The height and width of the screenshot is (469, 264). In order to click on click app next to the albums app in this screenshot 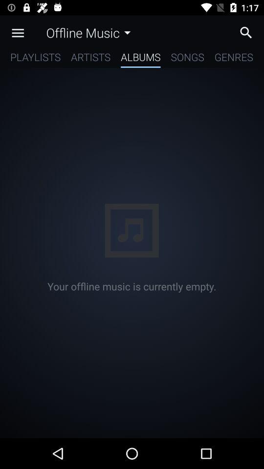, I will do `click(187, 59)`.